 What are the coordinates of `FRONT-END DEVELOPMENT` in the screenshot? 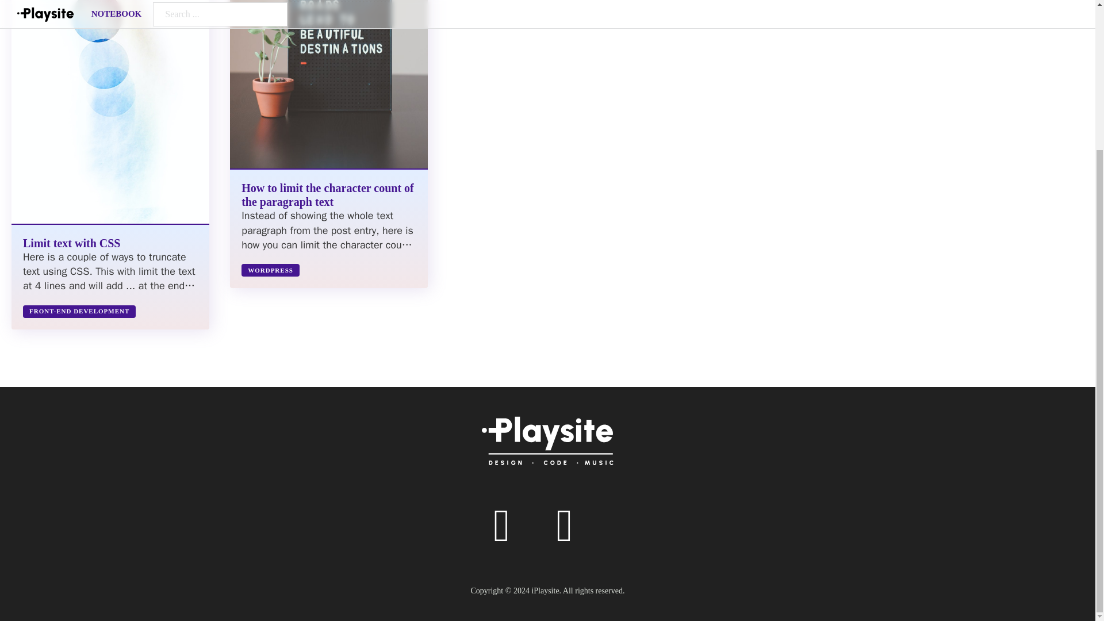 It's located at (79, 312).